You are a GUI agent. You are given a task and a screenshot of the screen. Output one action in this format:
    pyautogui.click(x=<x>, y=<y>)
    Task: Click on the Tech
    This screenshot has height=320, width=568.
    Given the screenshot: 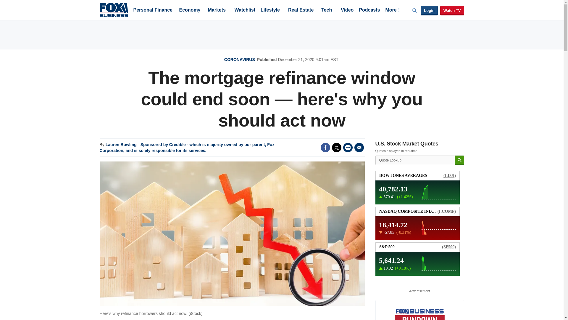 What is the action you would take?
    pyautogui.click(x=327, y=10)
    